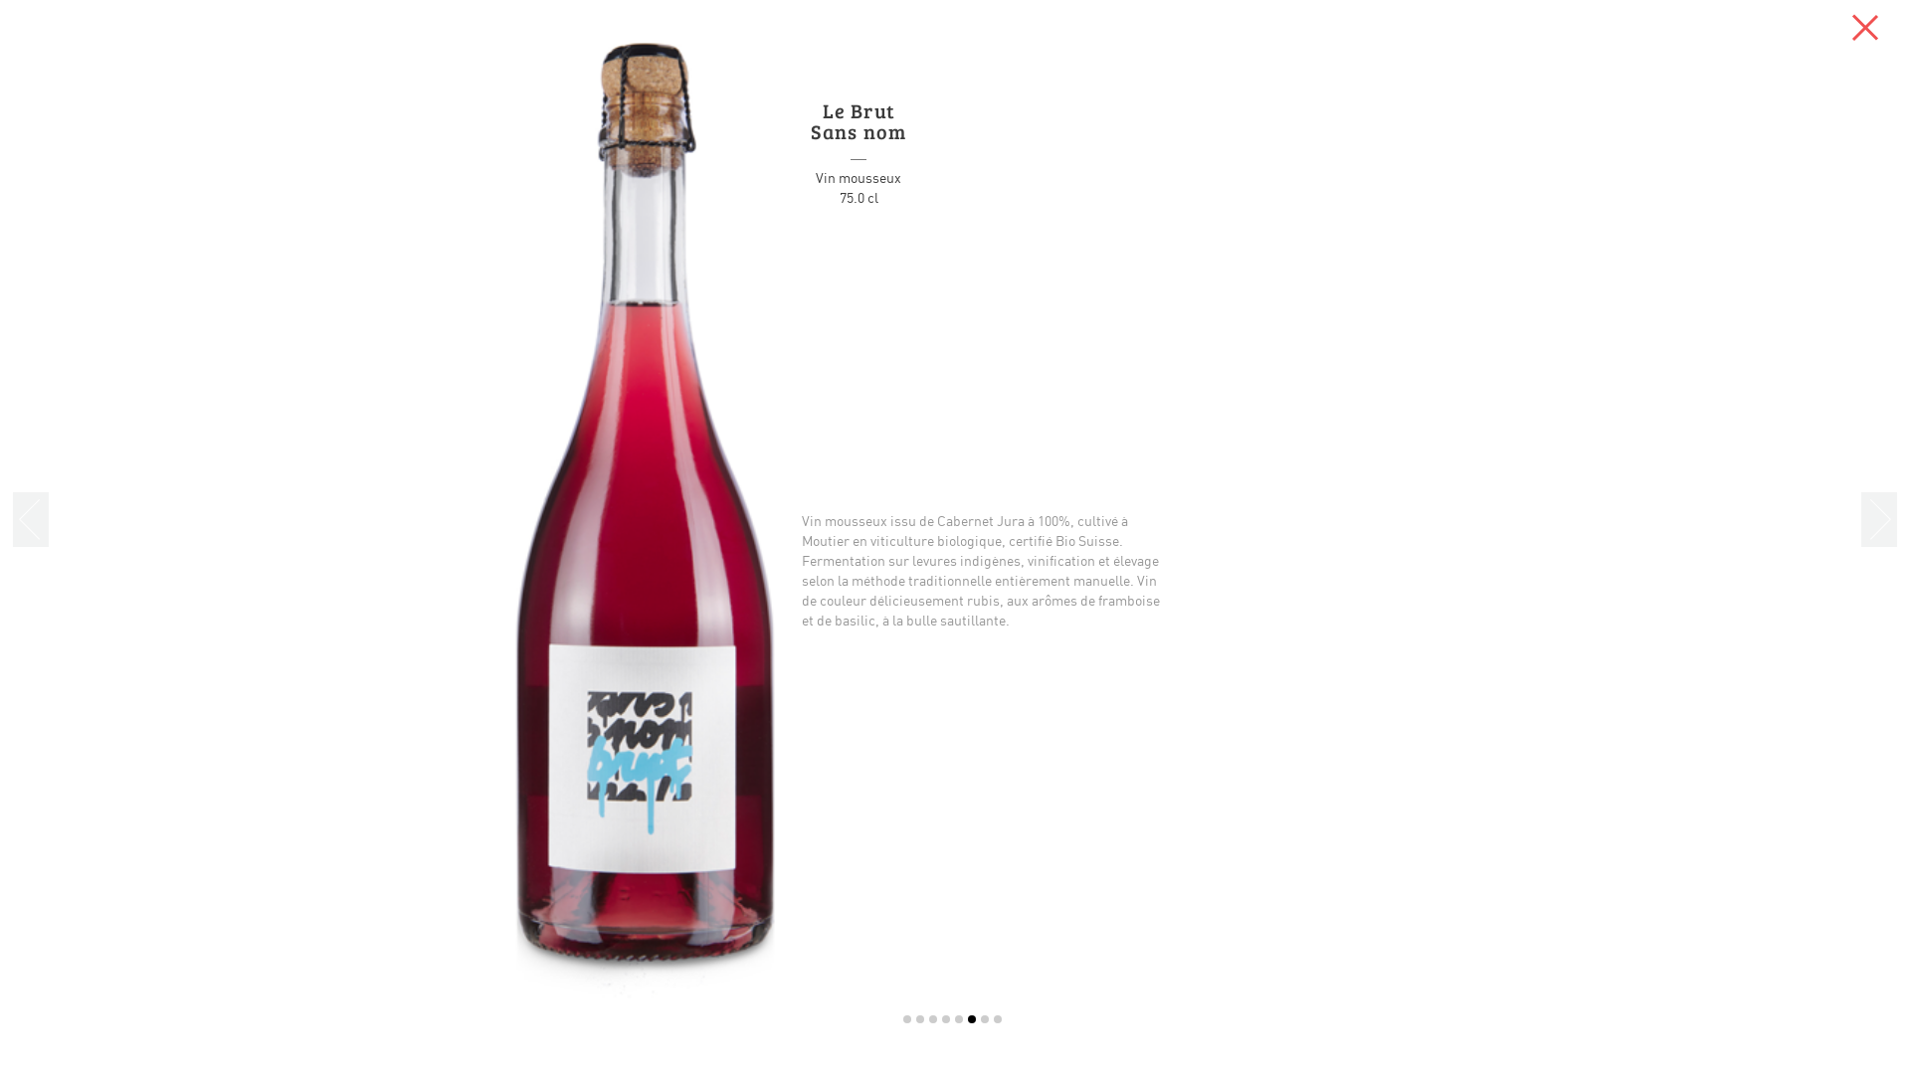  I want to click on Fuoco, so click(806, 783).